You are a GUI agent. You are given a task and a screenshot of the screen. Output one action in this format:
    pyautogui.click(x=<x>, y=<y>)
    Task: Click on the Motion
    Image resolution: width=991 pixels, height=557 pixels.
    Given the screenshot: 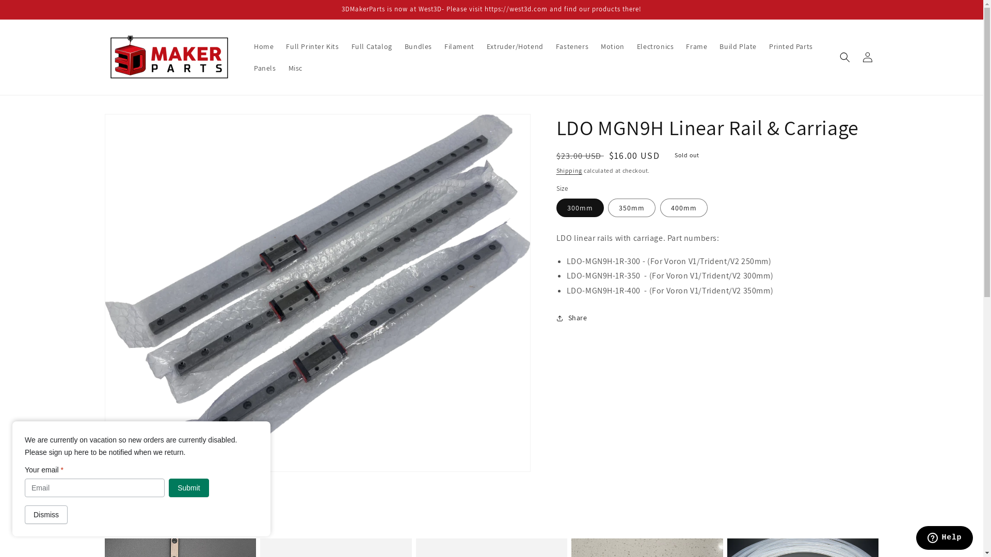 What is the action you would take?
    pyautogui.click(x=613, y=46)
    